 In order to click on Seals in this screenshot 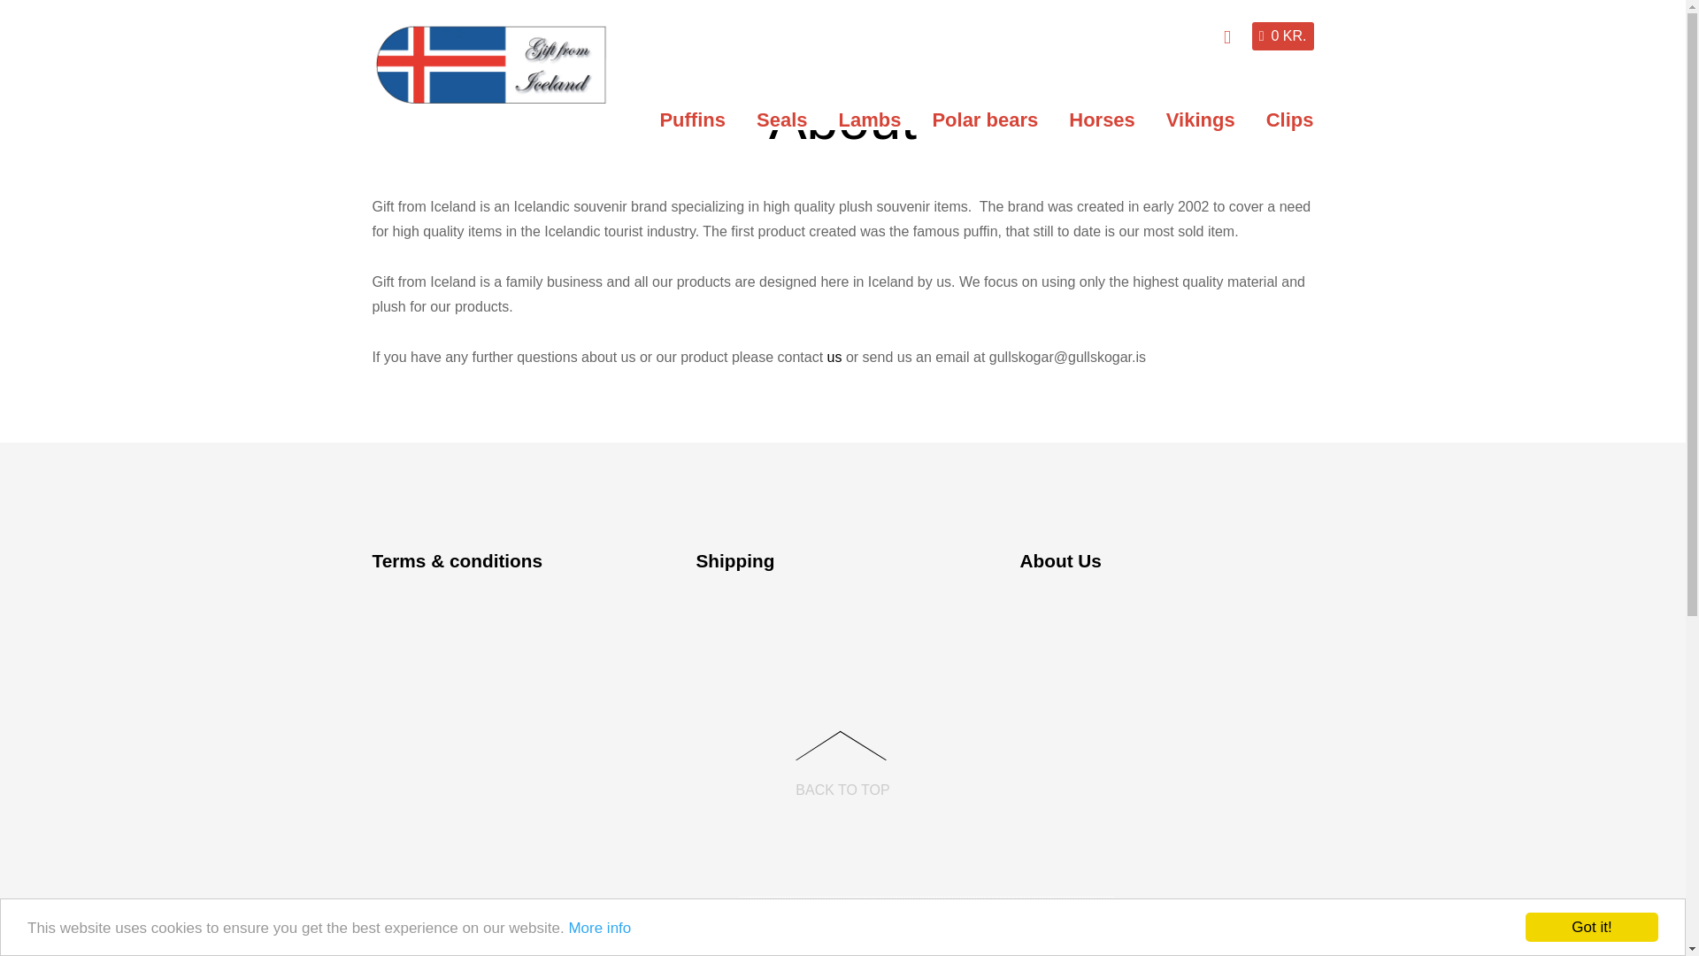, I will do `click(782, 119)`.